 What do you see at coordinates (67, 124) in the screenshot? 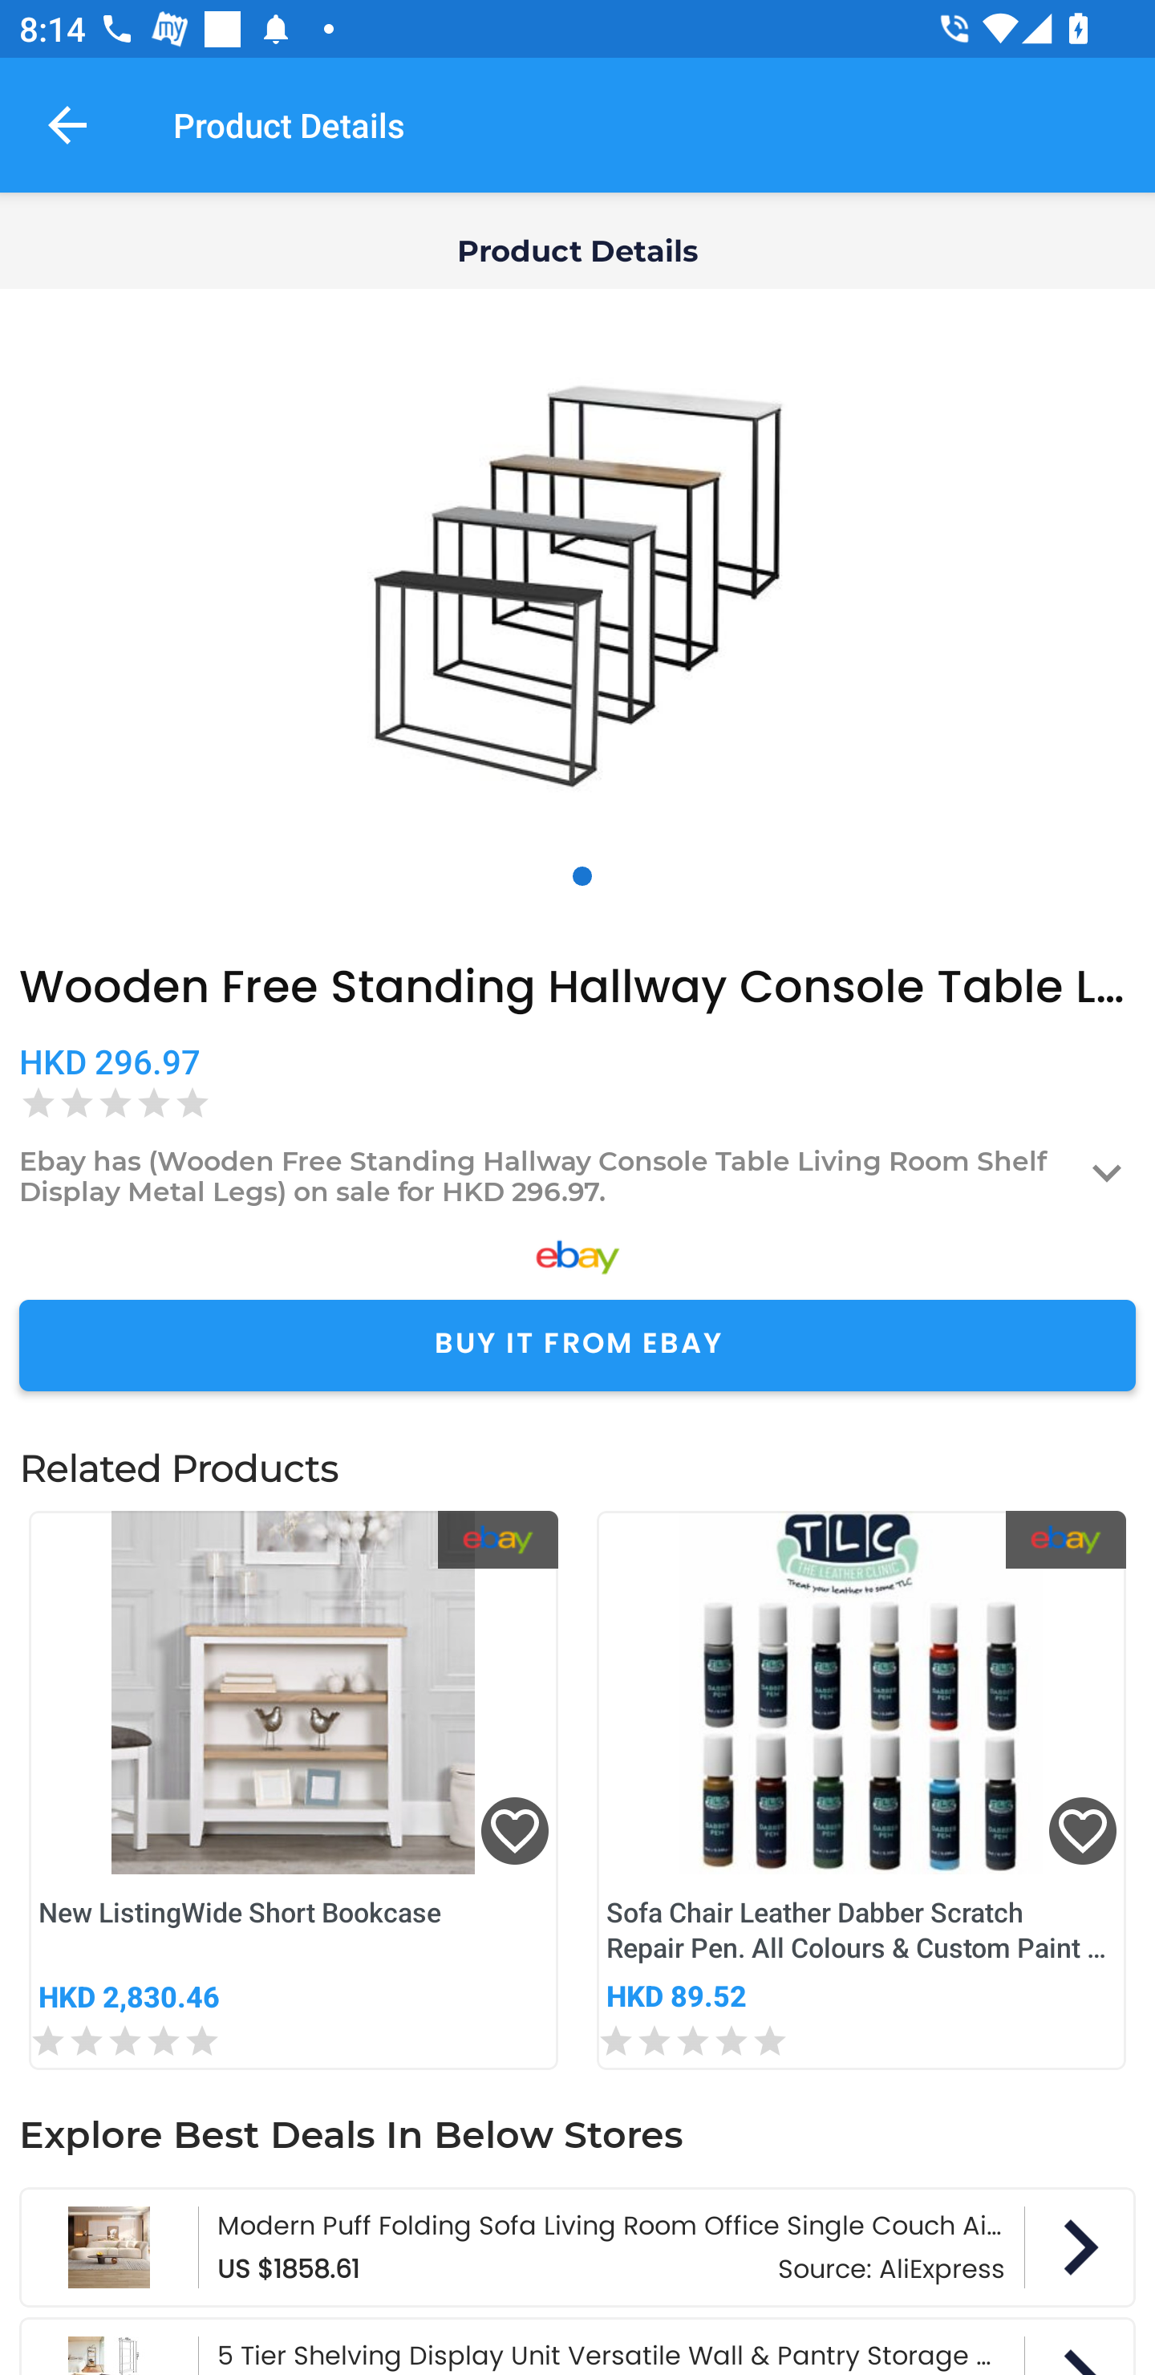
I see `Navigate up` at bounding box center [67, 124].